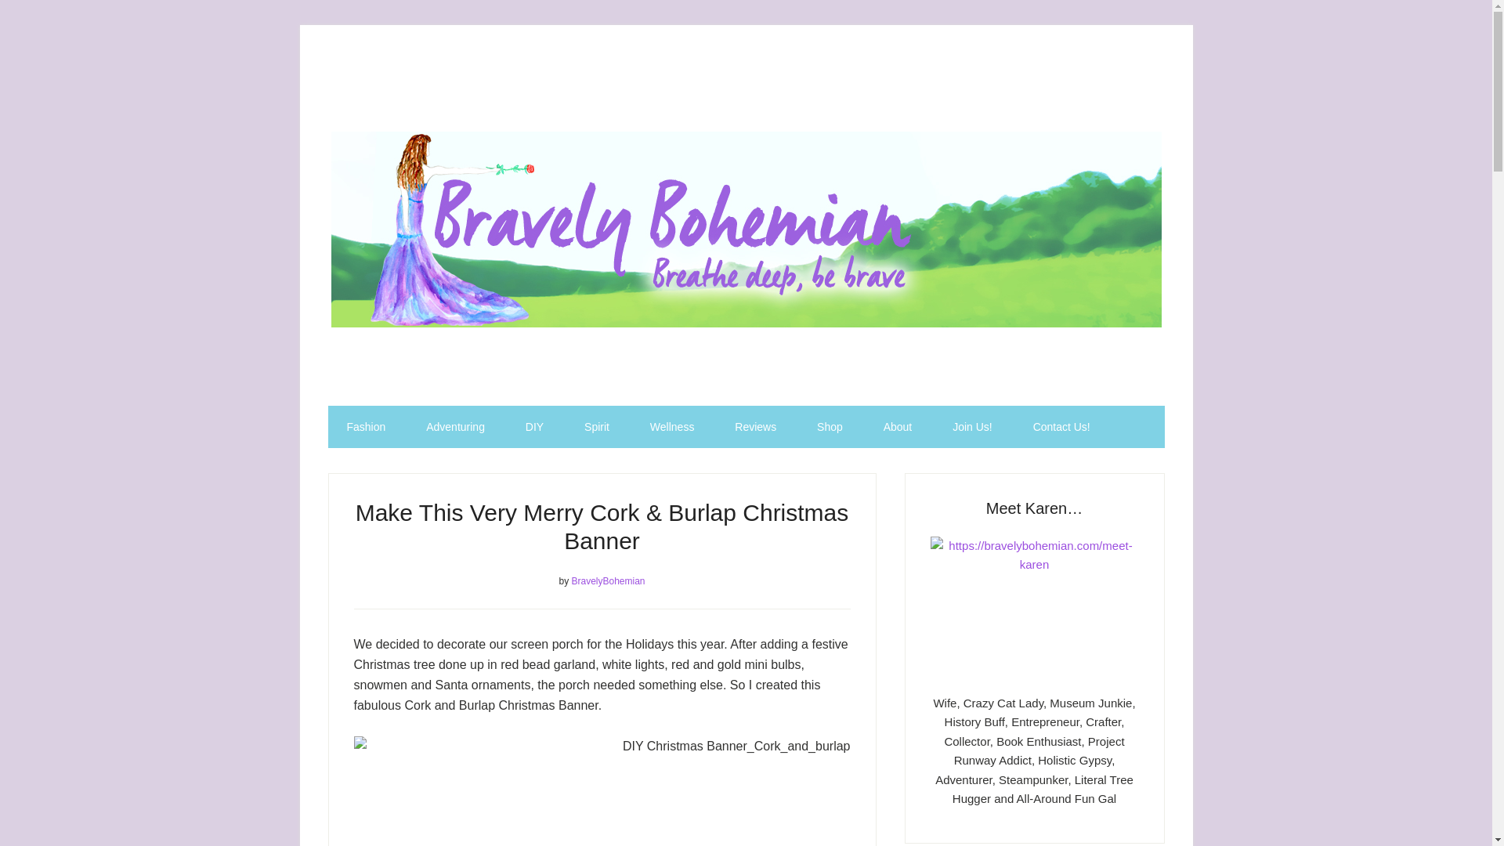 Image resolution: width=1504 pixels, height=846 pixels. Describe the element at coordinates (456, 427) in the screenshot. I see `Adventuring` at that location.